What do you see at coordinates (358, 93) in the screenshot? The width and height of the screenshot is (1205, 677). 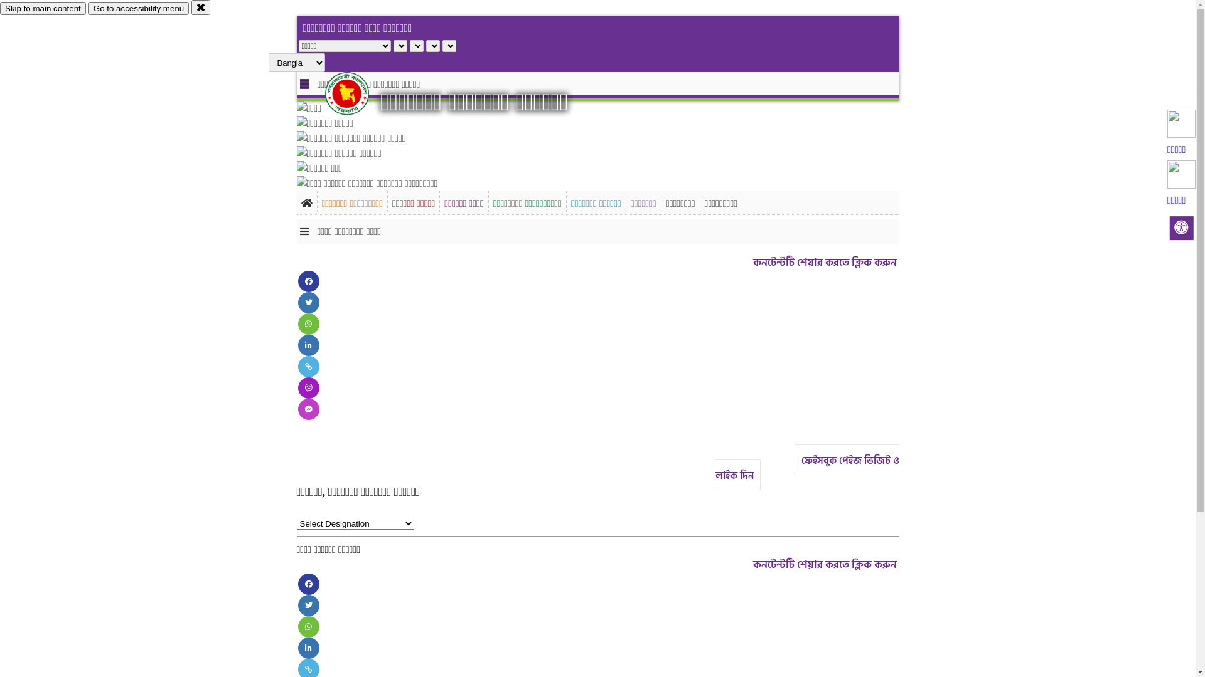 I see `
                
            ` at bounding box center [358, 93].